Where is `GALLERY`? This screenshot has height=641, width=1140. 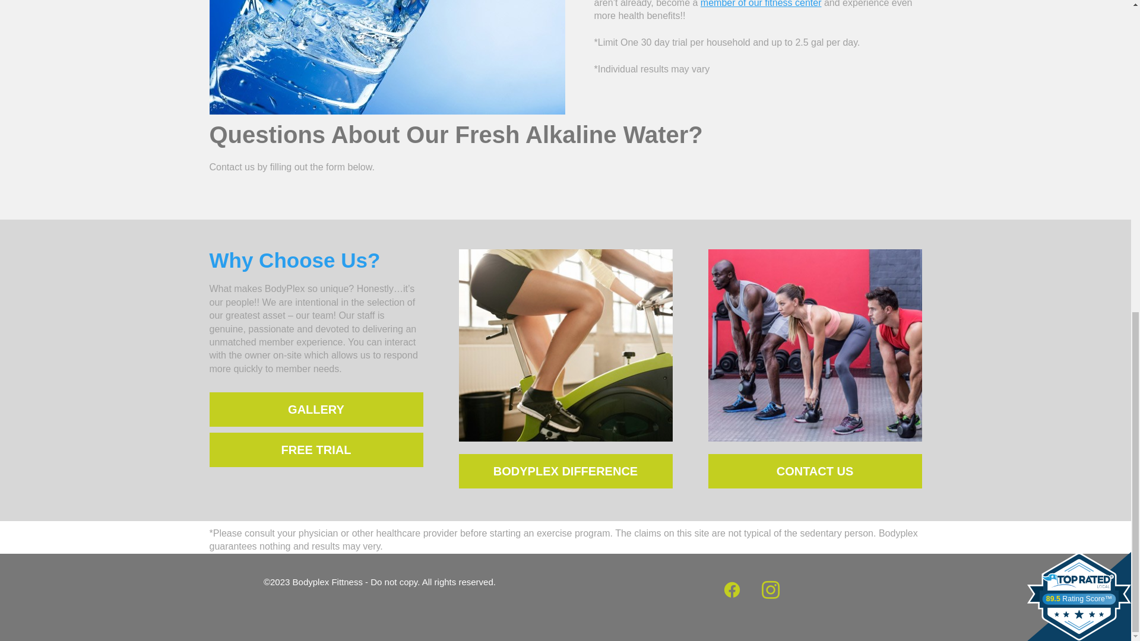 GALLERY is located at coordinates (316, 410).